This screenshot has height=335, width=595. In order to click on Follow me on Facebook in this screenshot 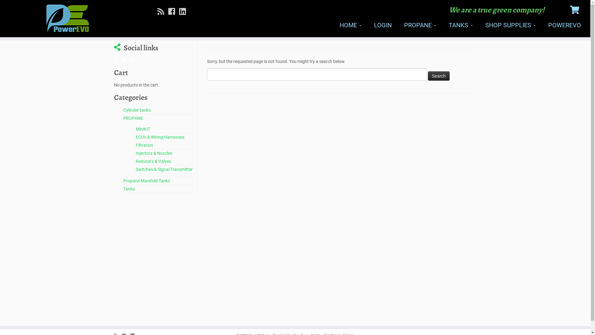, I will do `click(125, 61)`.